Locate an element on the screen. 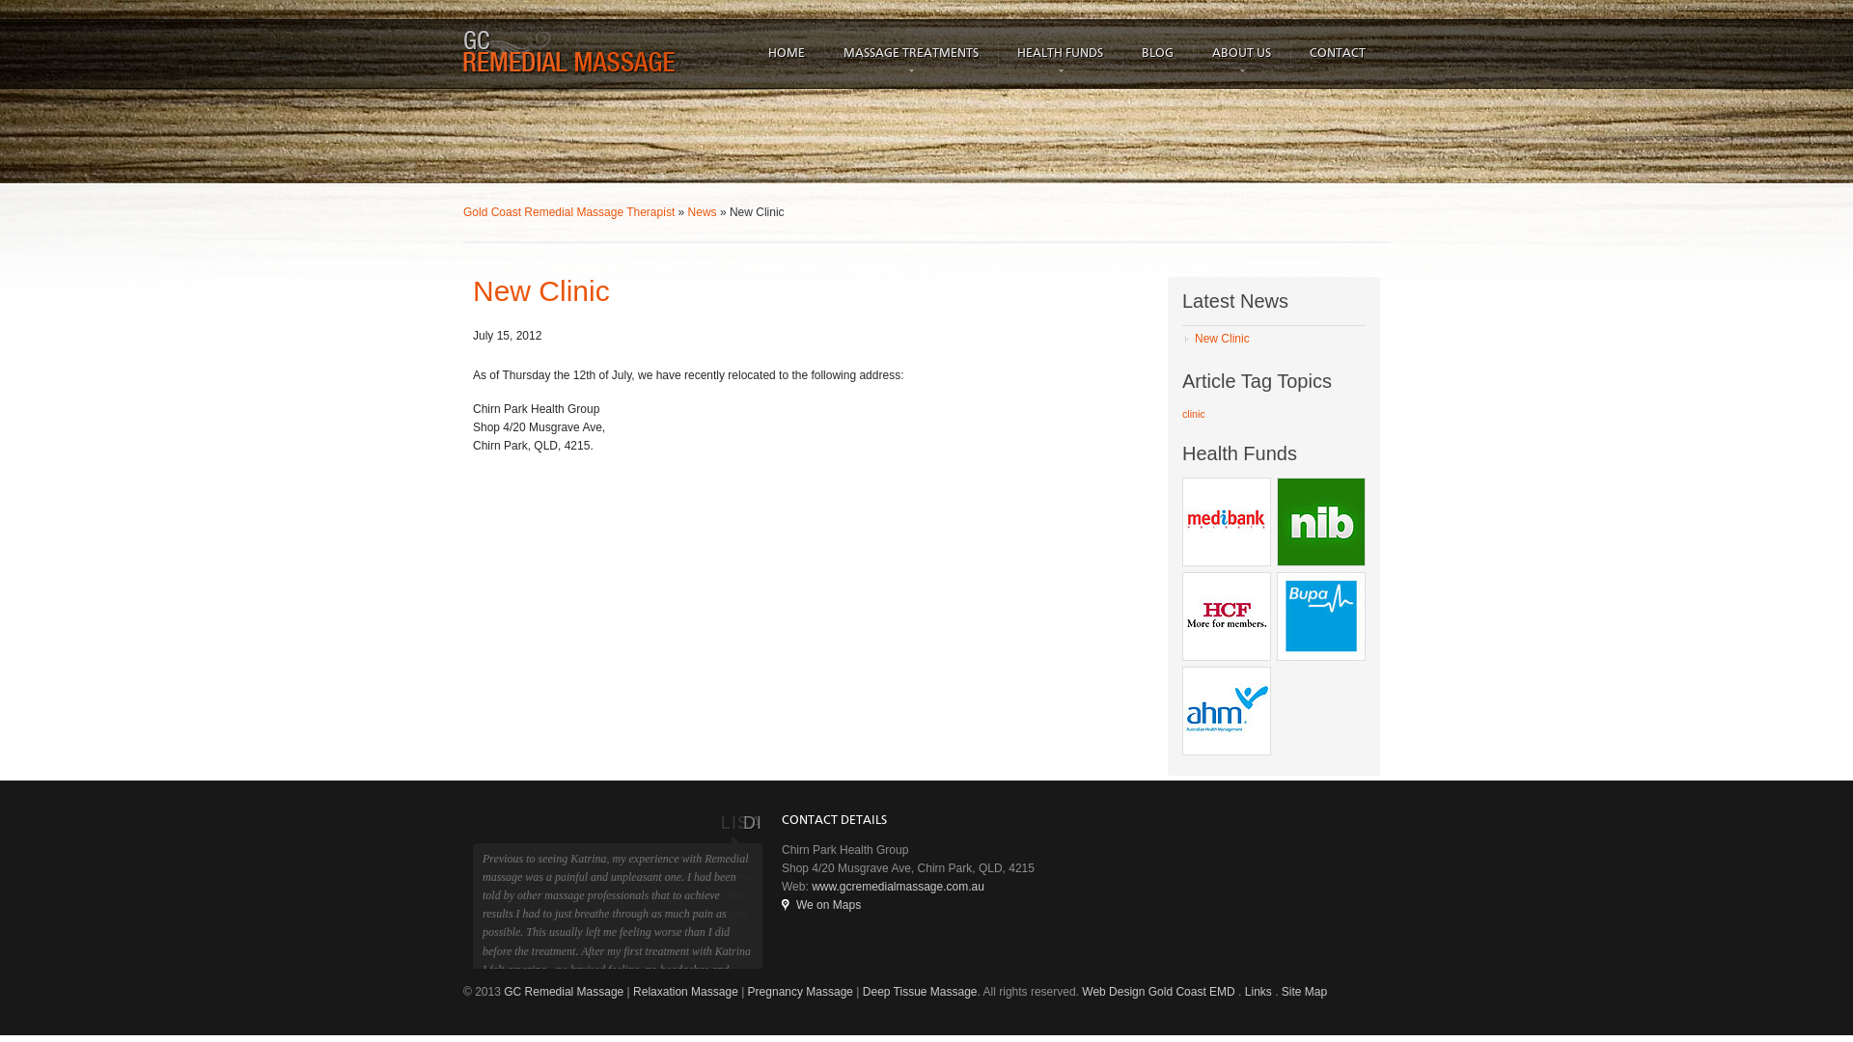  Web Design Gold Coast EMD is located at coordinates (1158, 992).